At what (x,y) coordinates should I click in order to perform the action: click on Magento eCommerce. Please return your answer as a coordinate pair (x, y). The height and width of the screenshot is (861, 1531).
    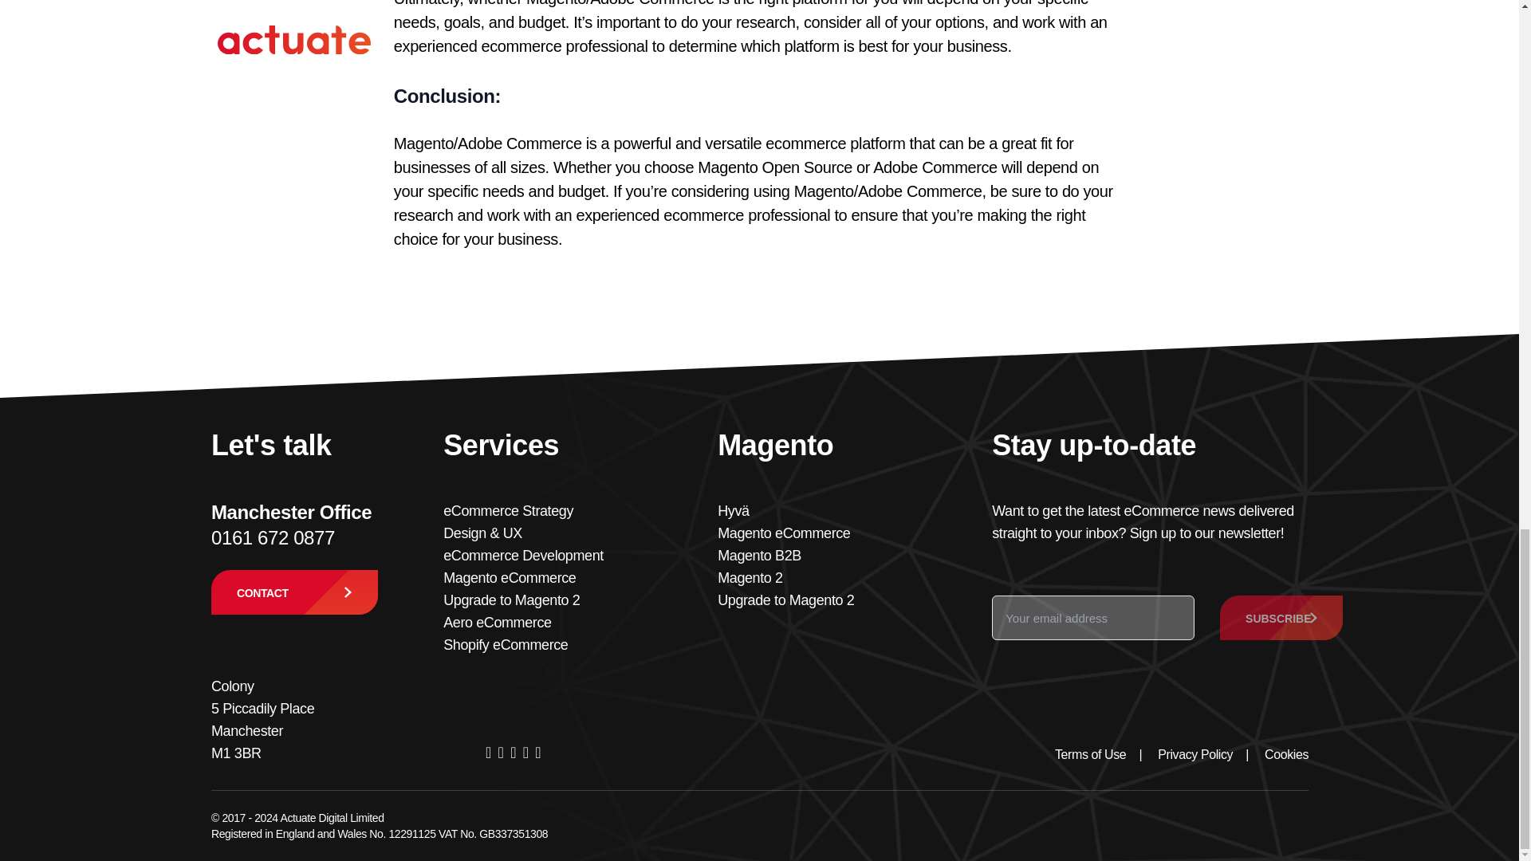
    Looking at the image, I should click on (509, 577).